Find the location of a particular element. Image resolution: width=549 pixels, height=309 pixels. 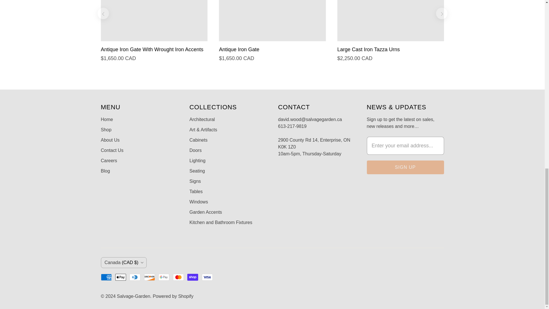

Discover is located at coordinates (149, 277).